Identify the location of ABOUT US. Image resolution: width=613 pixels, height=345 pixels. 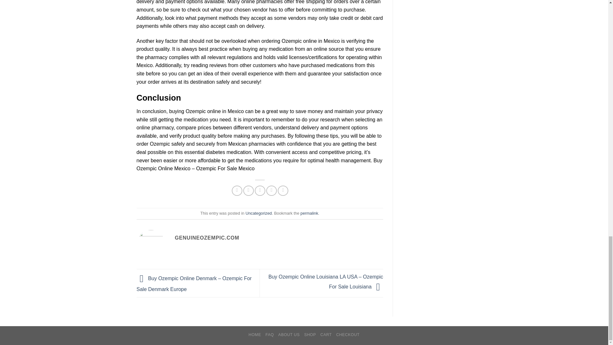
(289, 335).